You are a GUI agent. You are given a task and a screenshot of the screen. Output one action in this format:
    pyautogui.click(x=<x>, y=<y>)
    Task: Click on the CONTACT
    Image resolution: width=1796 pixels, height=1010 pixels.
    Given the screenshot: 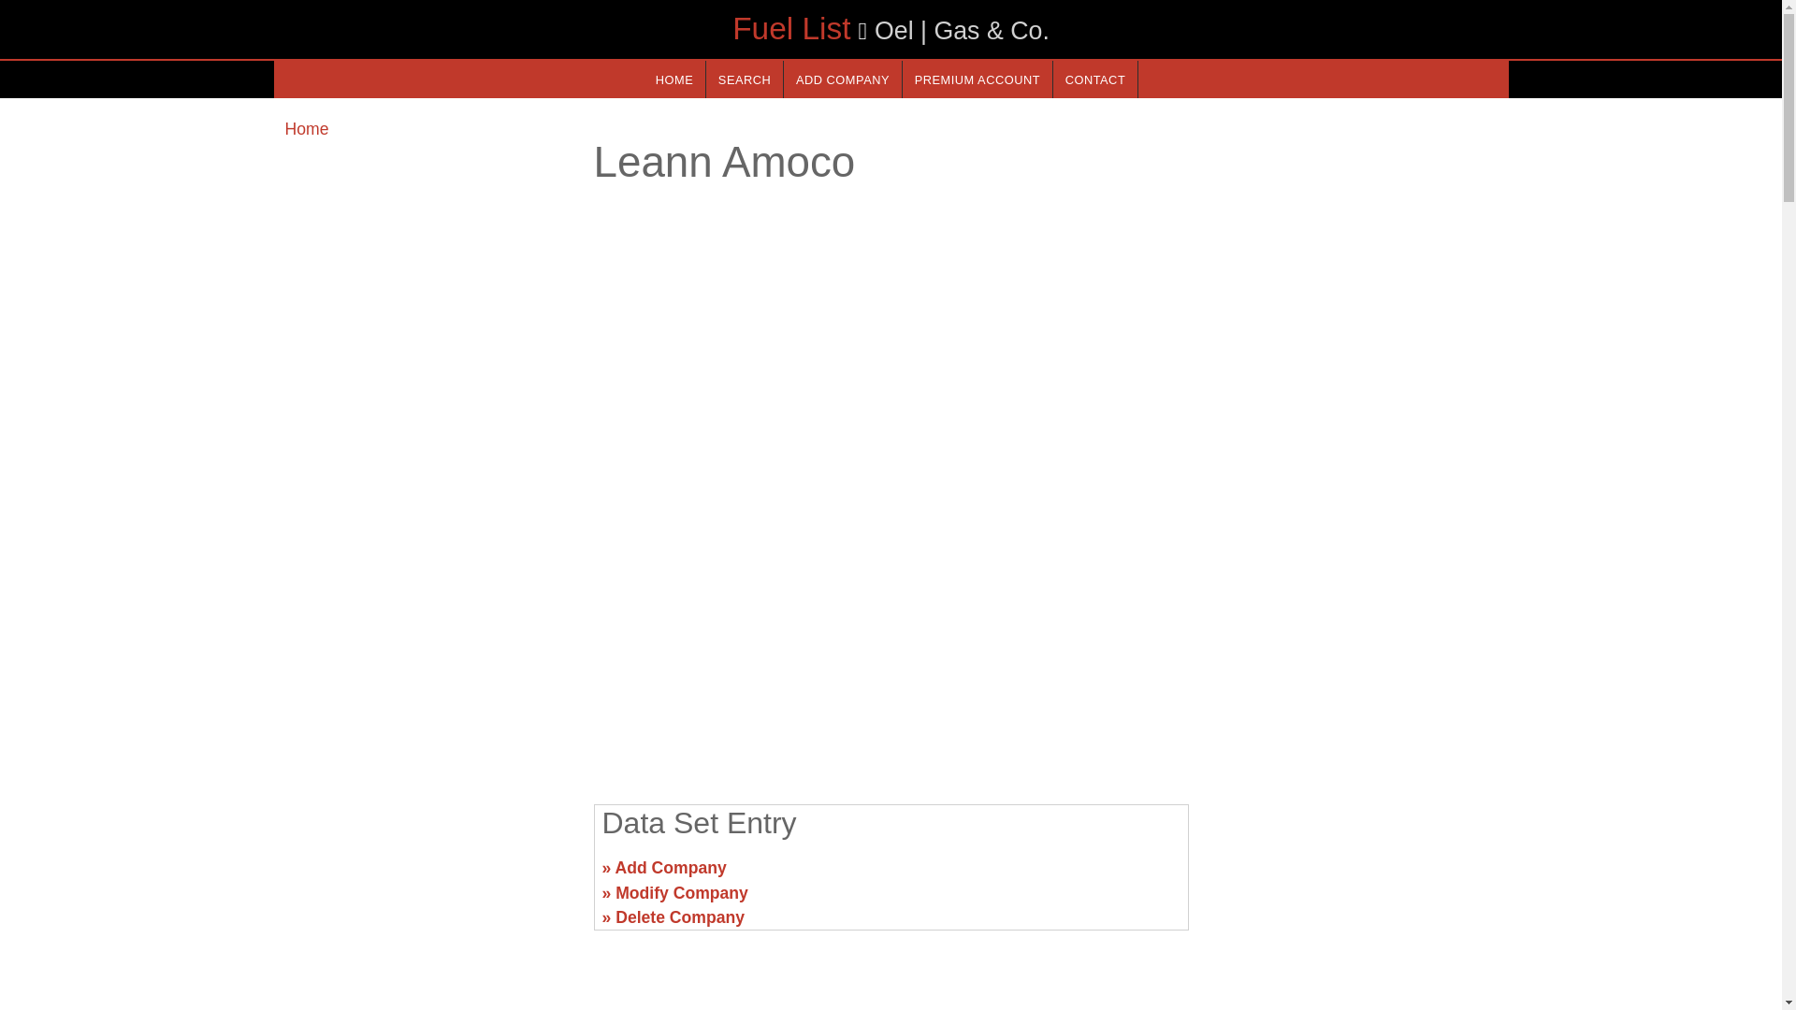 What is the action you would take?
    pyautogui.click(x=1094, y=79)
    